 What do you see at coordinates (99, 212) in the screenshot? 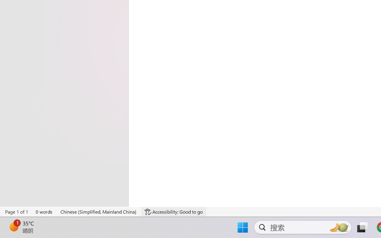
I see `Language Chinese (Simplified, Mainland China)` at bounding box center [99, 212].